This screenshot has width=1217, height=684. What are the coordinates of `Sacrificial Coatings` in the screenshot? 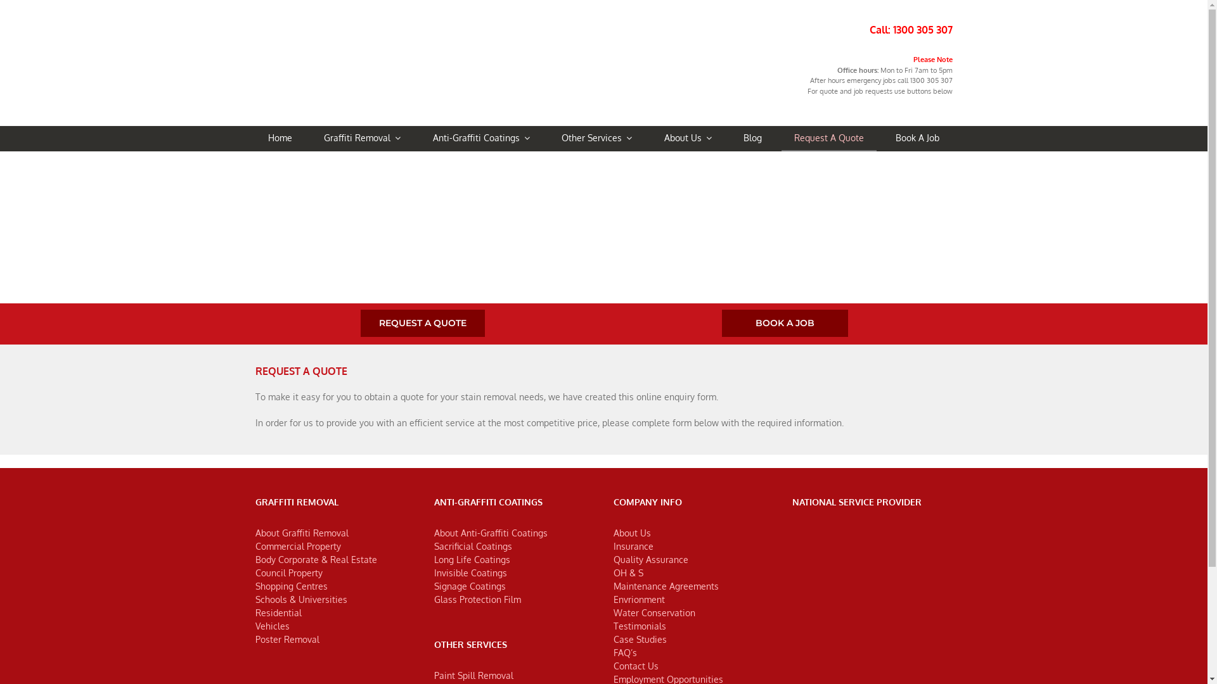 It's located at (473, 546).